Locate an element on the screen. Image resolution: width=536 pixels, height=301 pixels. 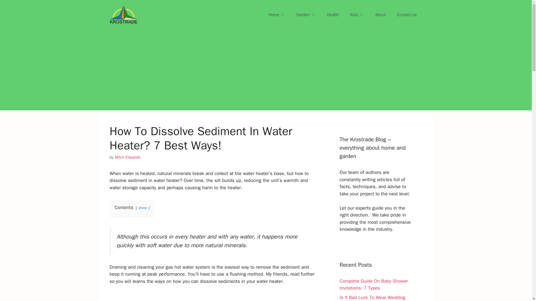
Home is located at coordinates (277, 14).